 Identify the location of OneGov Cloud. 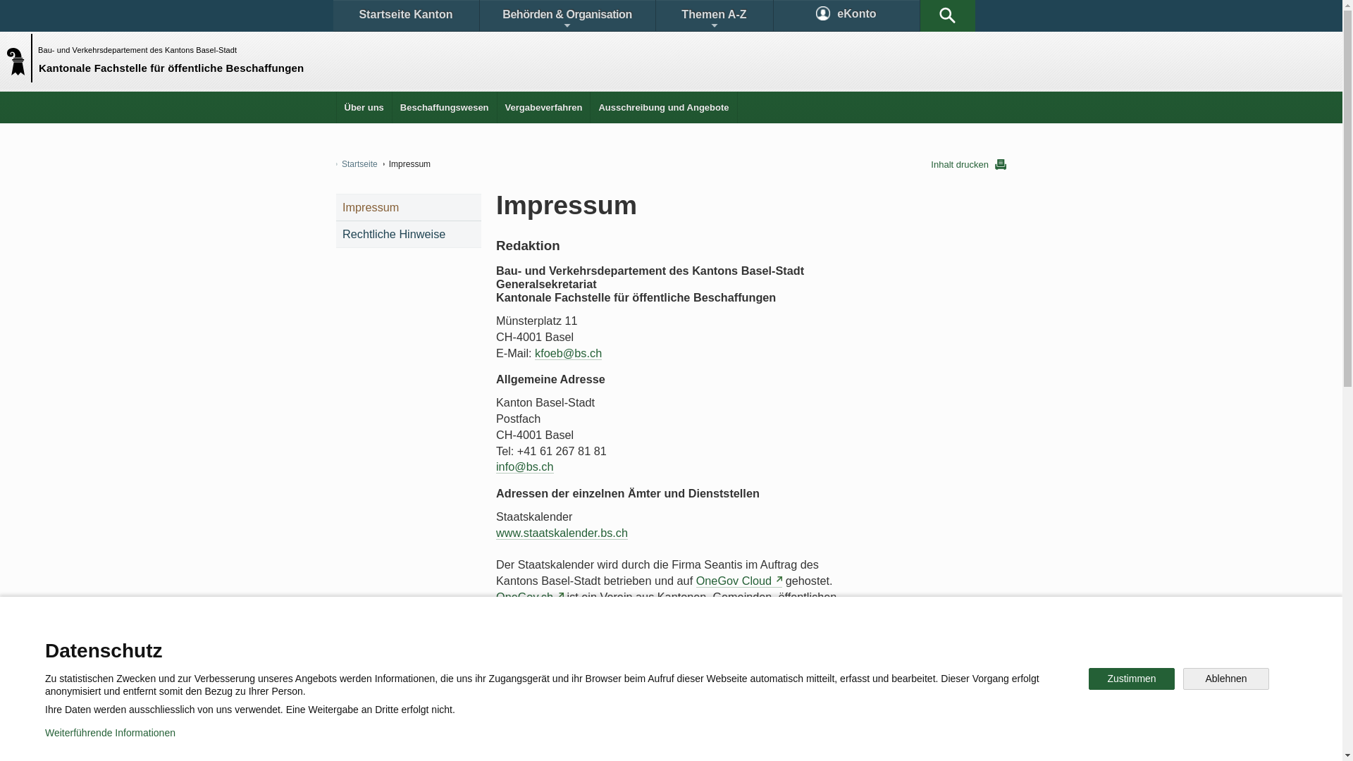
(739, 581).